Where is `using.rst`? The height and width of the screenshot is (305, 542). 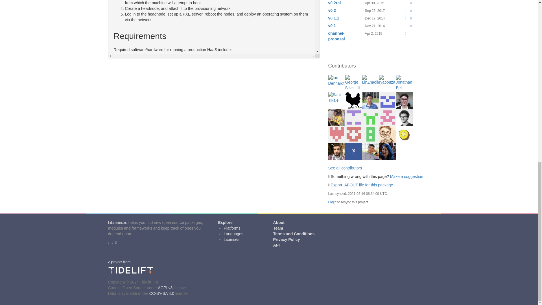 using.rst is located at coordinates (132, 236).